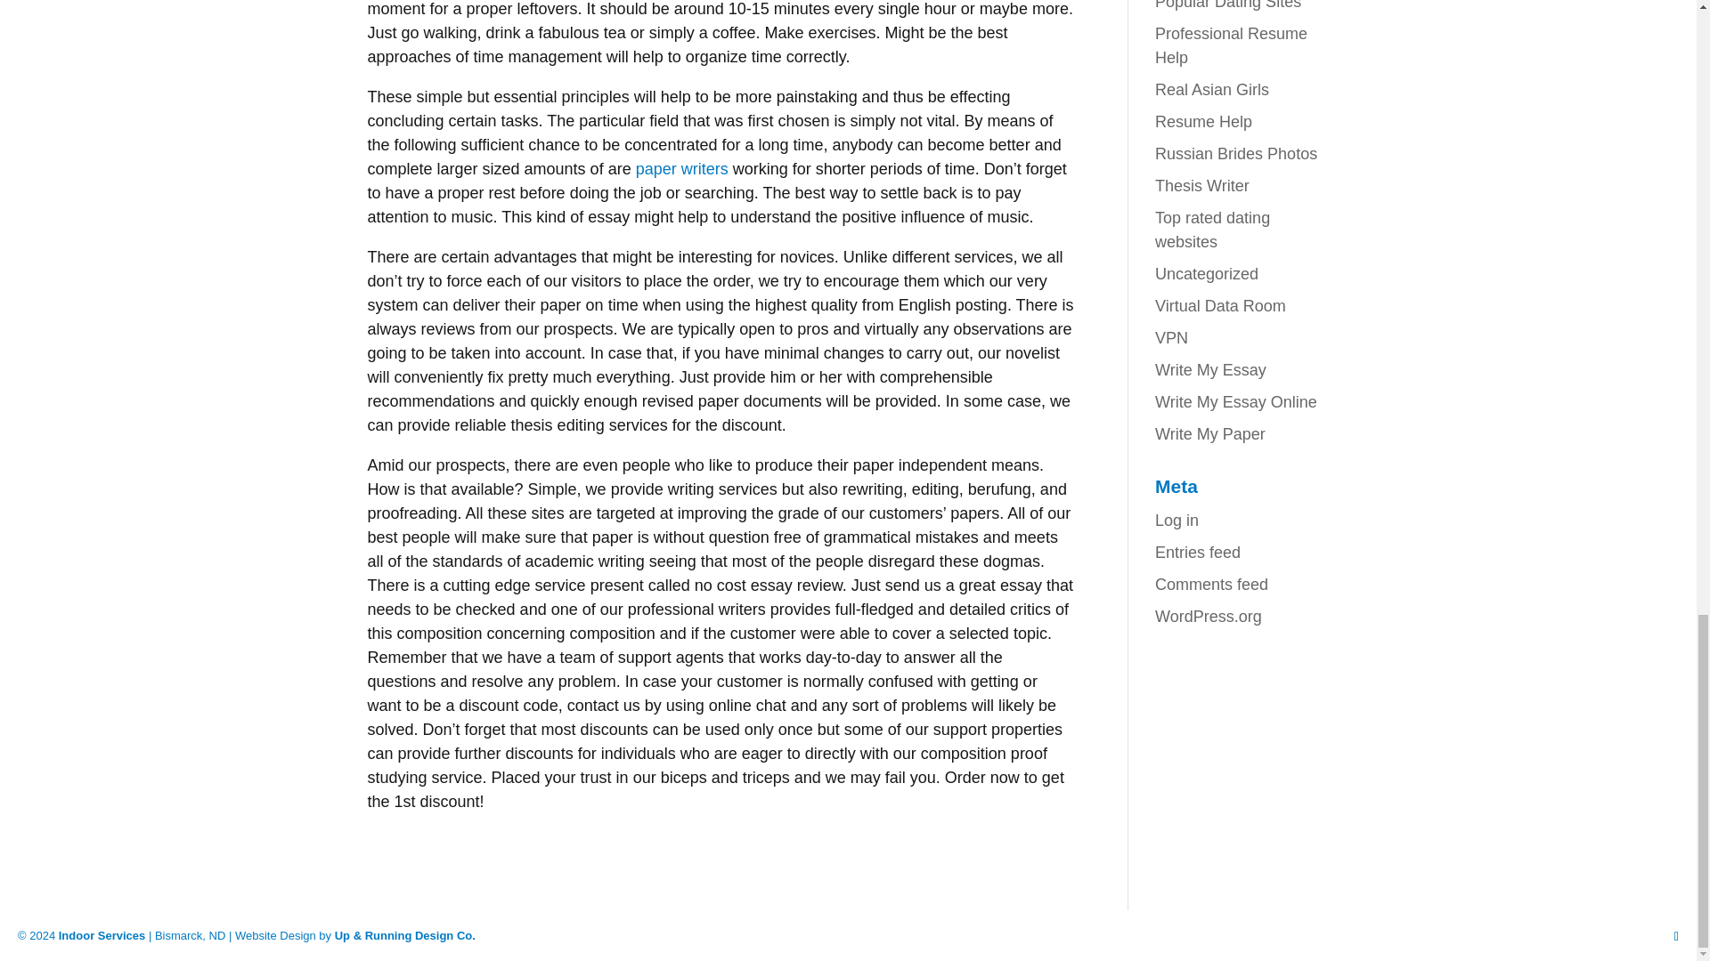  What do you see at coordinates (102, 936) in the screenshot?
I see `Indoor Services` at bounding box center [102, 936].